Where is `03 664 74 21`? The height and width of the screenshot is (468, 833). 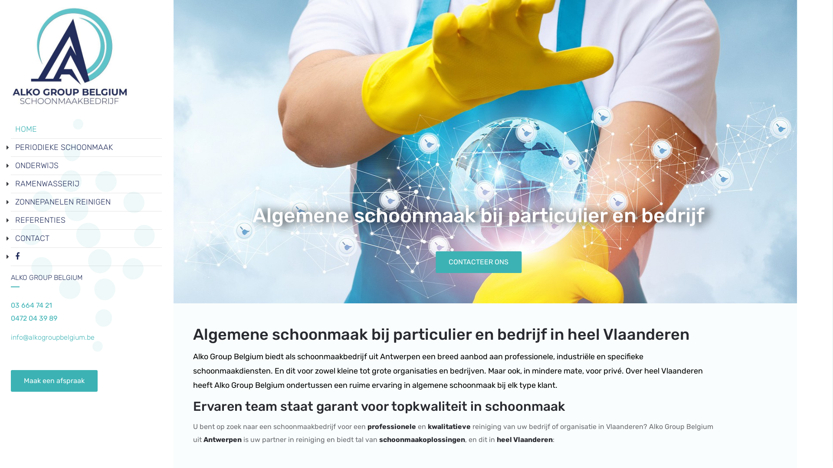
03 664 74 21 is located at coordinates (31, 305).